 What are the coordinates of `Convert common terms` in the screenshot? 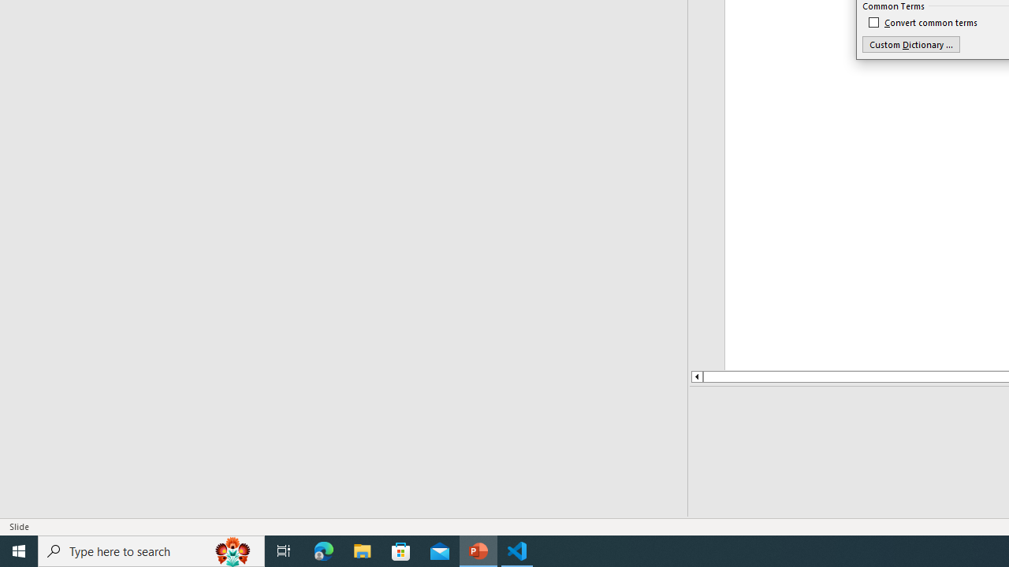 It's located at (924, 22).